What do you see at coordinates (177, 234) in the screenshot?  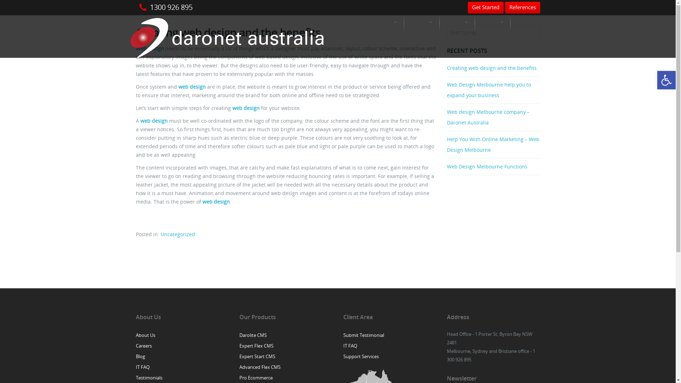 I see `Uncategorized` at bounding box center [177, 234].